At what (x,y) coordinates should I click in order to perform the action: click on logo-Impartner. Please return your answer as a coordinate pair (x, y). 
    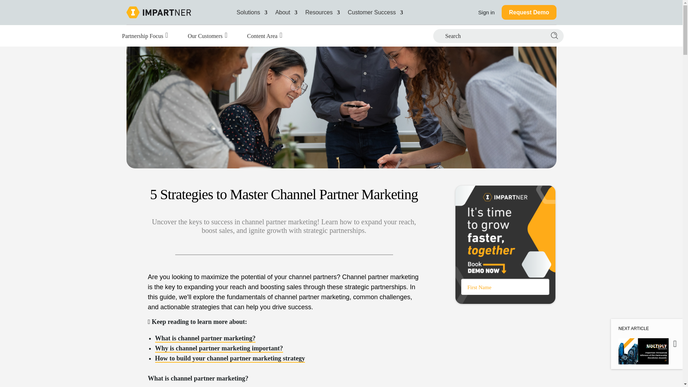
    Looking at the image, I should click on (158, 12).